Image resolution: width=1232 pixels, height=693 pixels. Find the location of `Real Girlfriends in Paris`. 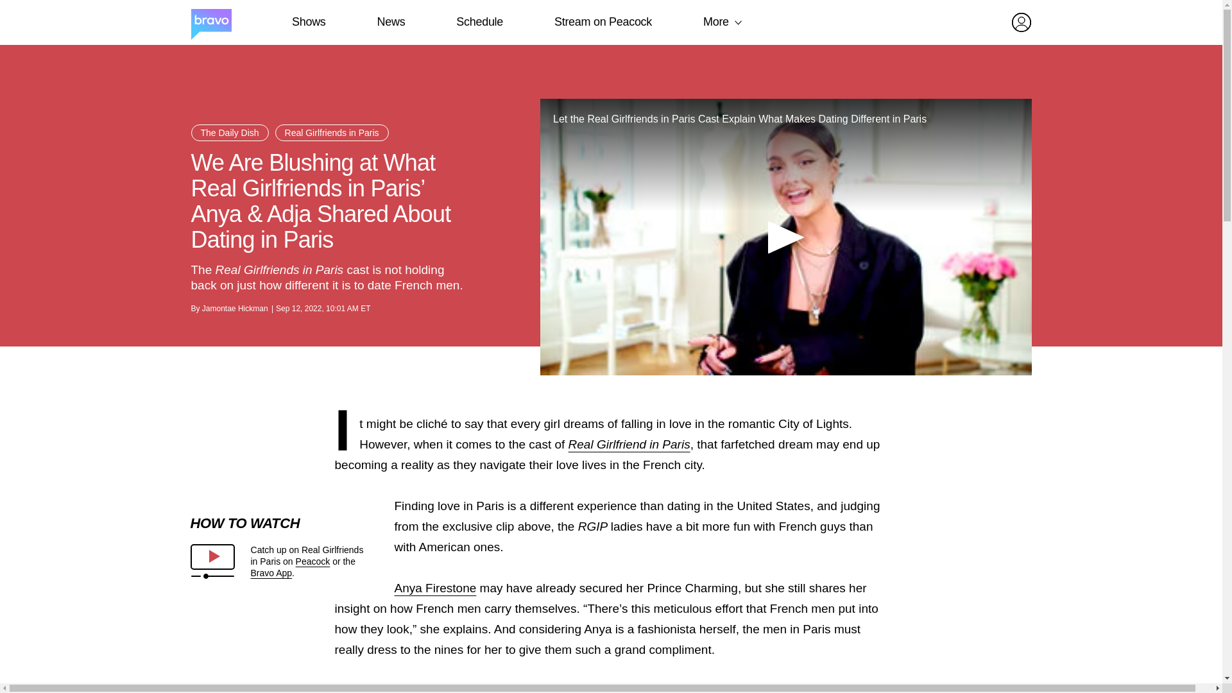

Real Girlfriends in Paris is located at coordinates (332, 133).